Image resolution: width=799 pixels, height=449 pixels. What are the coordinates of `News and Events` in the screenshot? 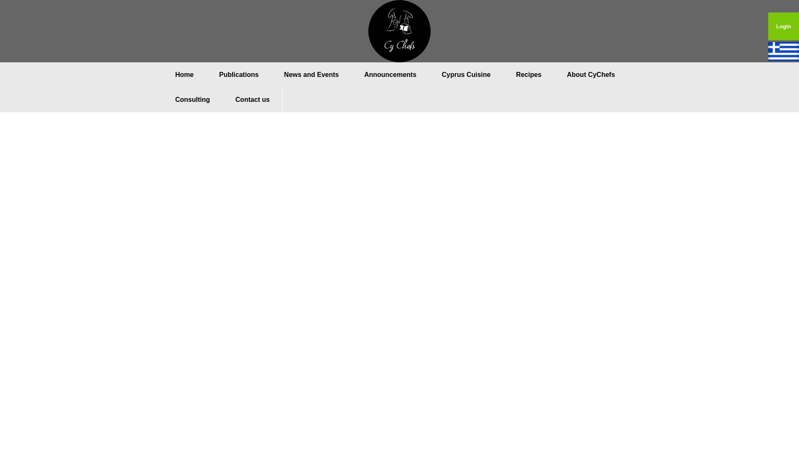 It's located at (311, 75).